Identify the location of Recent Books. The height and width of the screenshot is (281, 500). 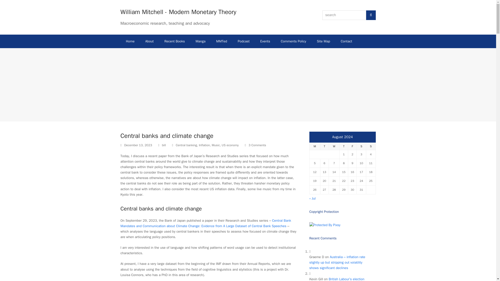
(174, 41).